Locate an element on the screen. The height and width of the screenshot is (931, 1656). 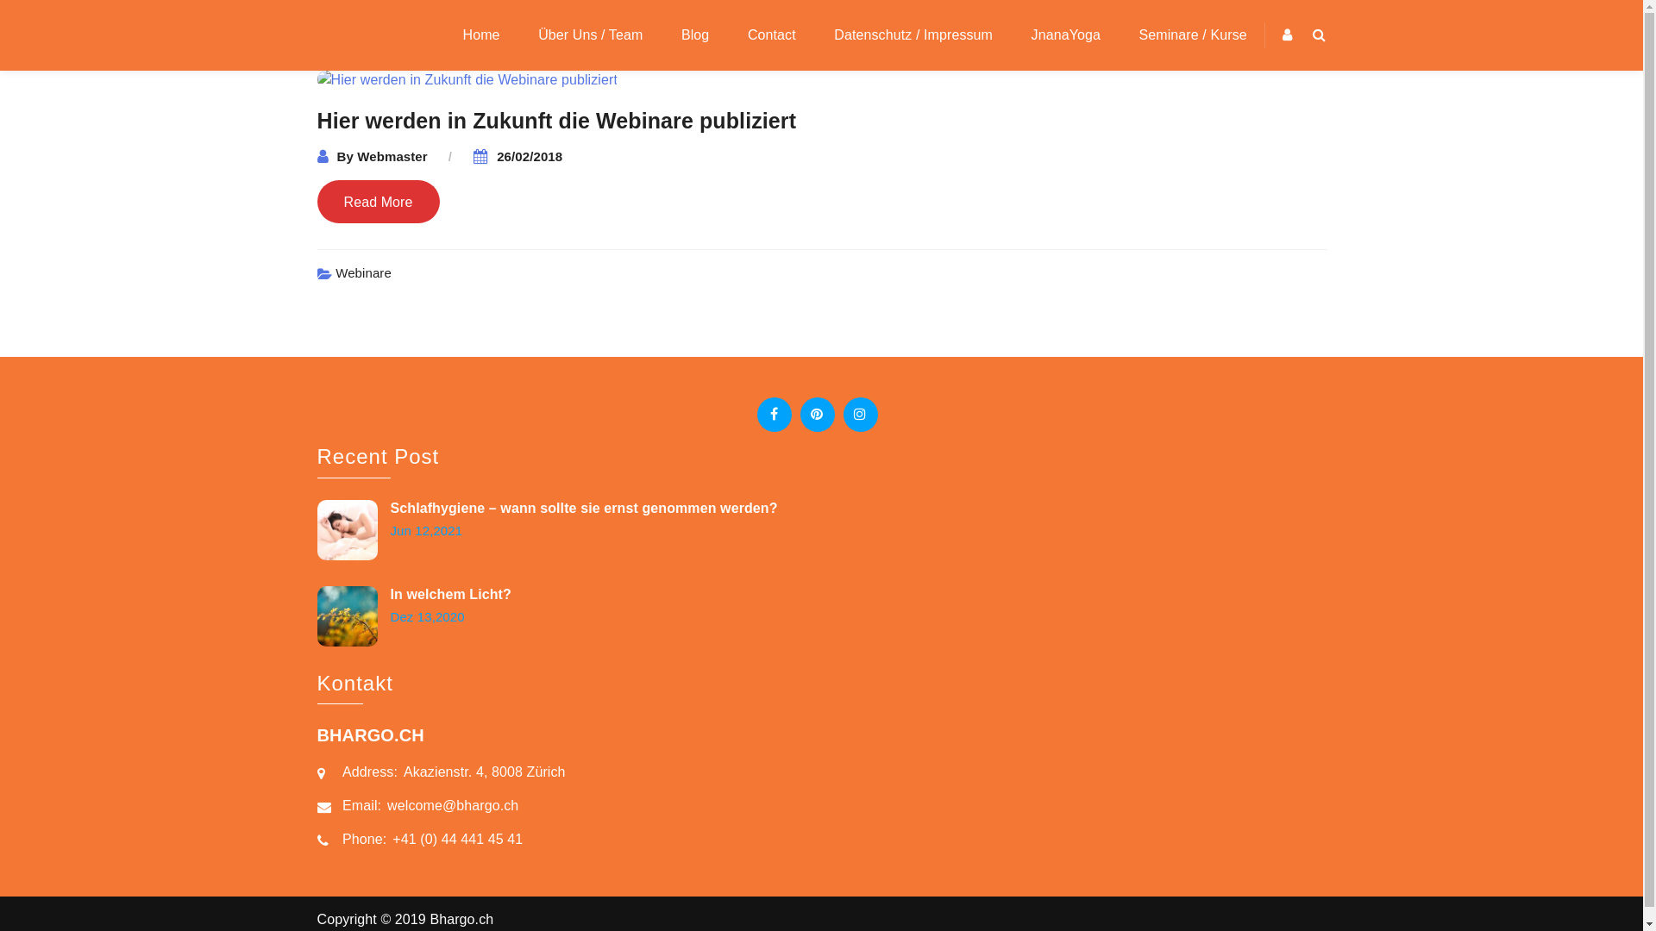
Webmaster is located at coordinates (392, 157).